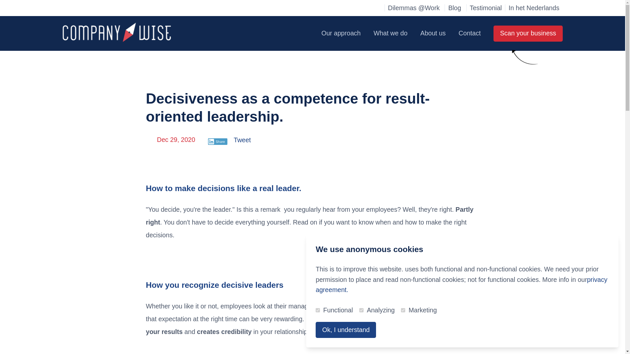  What do you see at coordinates (461, 285) in the screenshot?
I see `privacy agreement.` at bounding box center [461, 285].